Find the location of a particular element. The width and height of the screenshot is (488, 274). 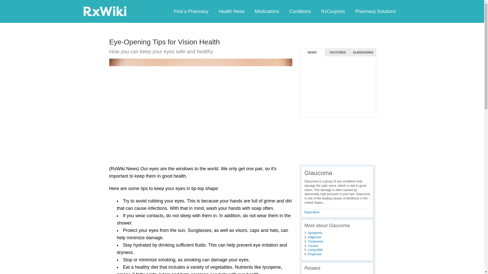

Pharmacy Solutions is located at coordinates (375, 11).